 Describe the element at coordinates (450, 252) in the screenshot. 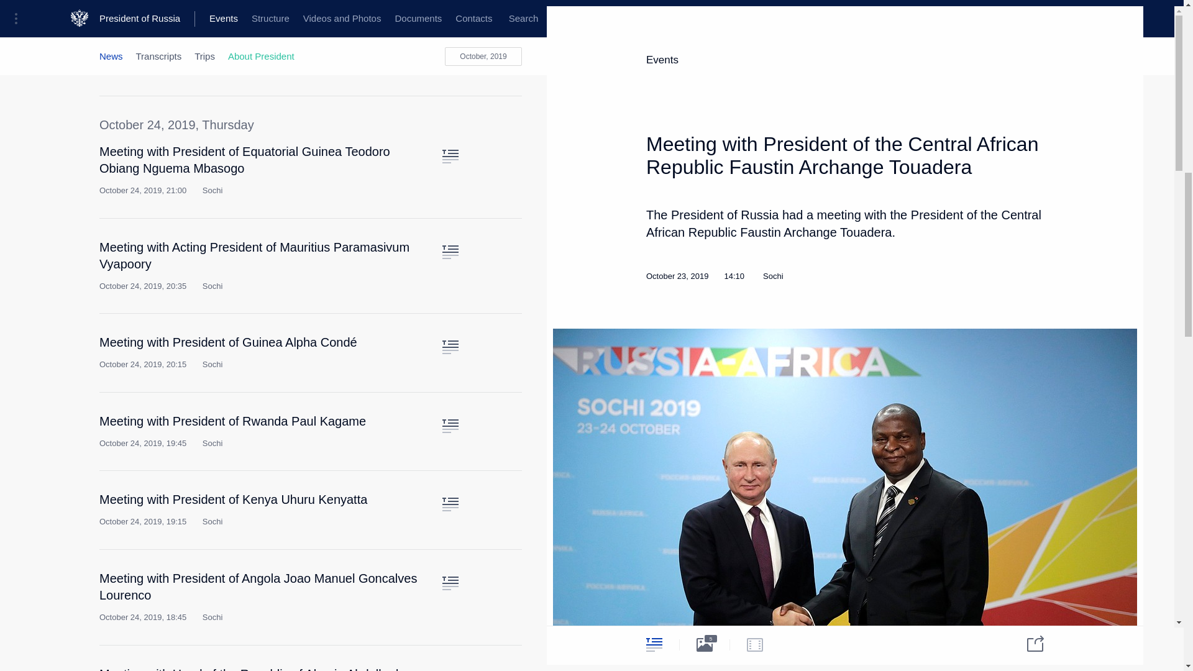

I see `Text of the article` at that location.